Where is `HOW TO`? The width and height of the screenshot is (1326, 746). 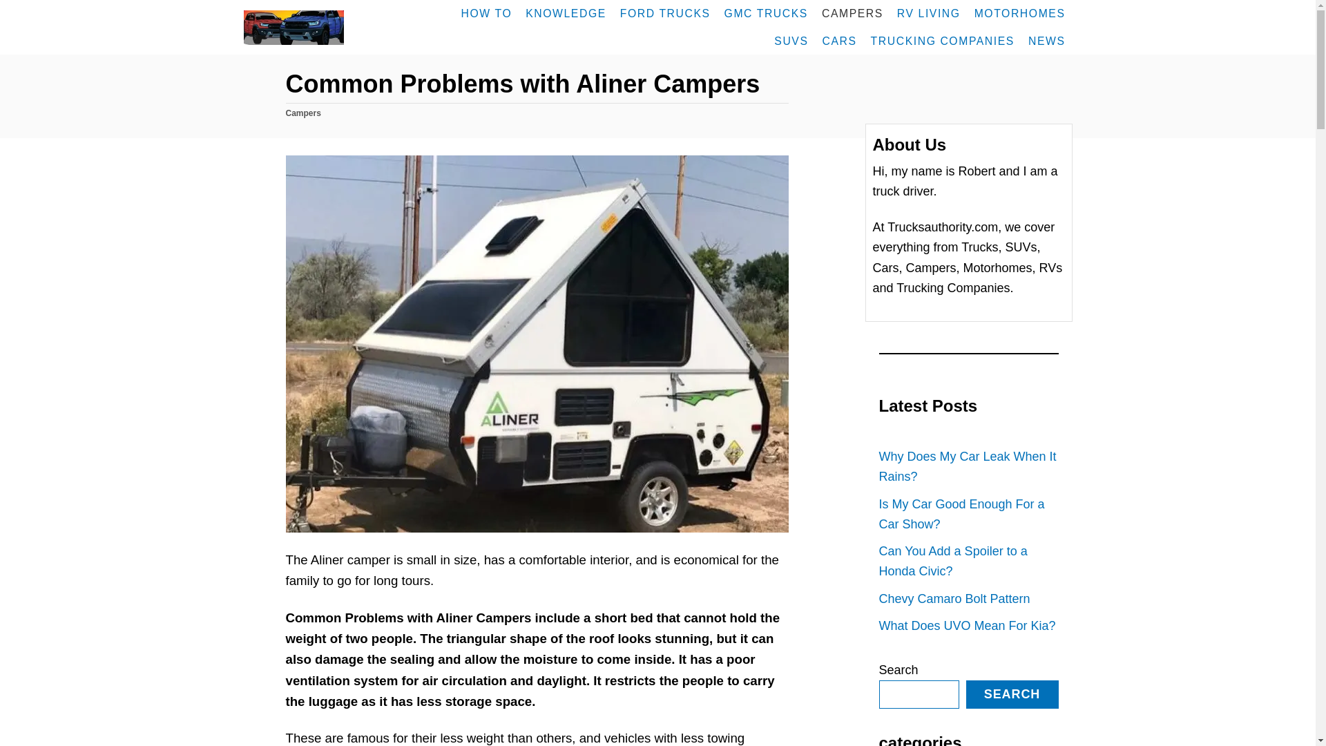 HOW TO is located at coordinates (487, 14).